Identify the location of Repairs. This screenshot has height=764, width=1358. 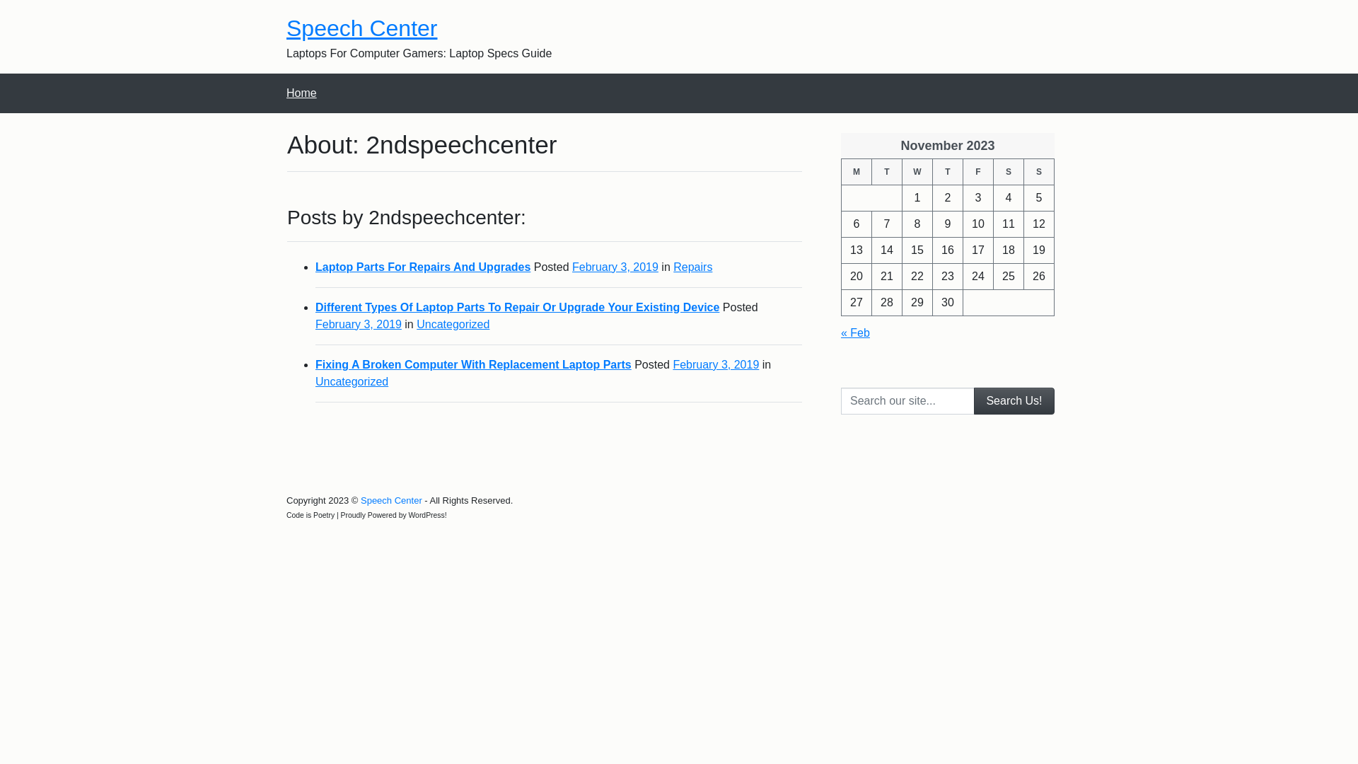
(693, 267).